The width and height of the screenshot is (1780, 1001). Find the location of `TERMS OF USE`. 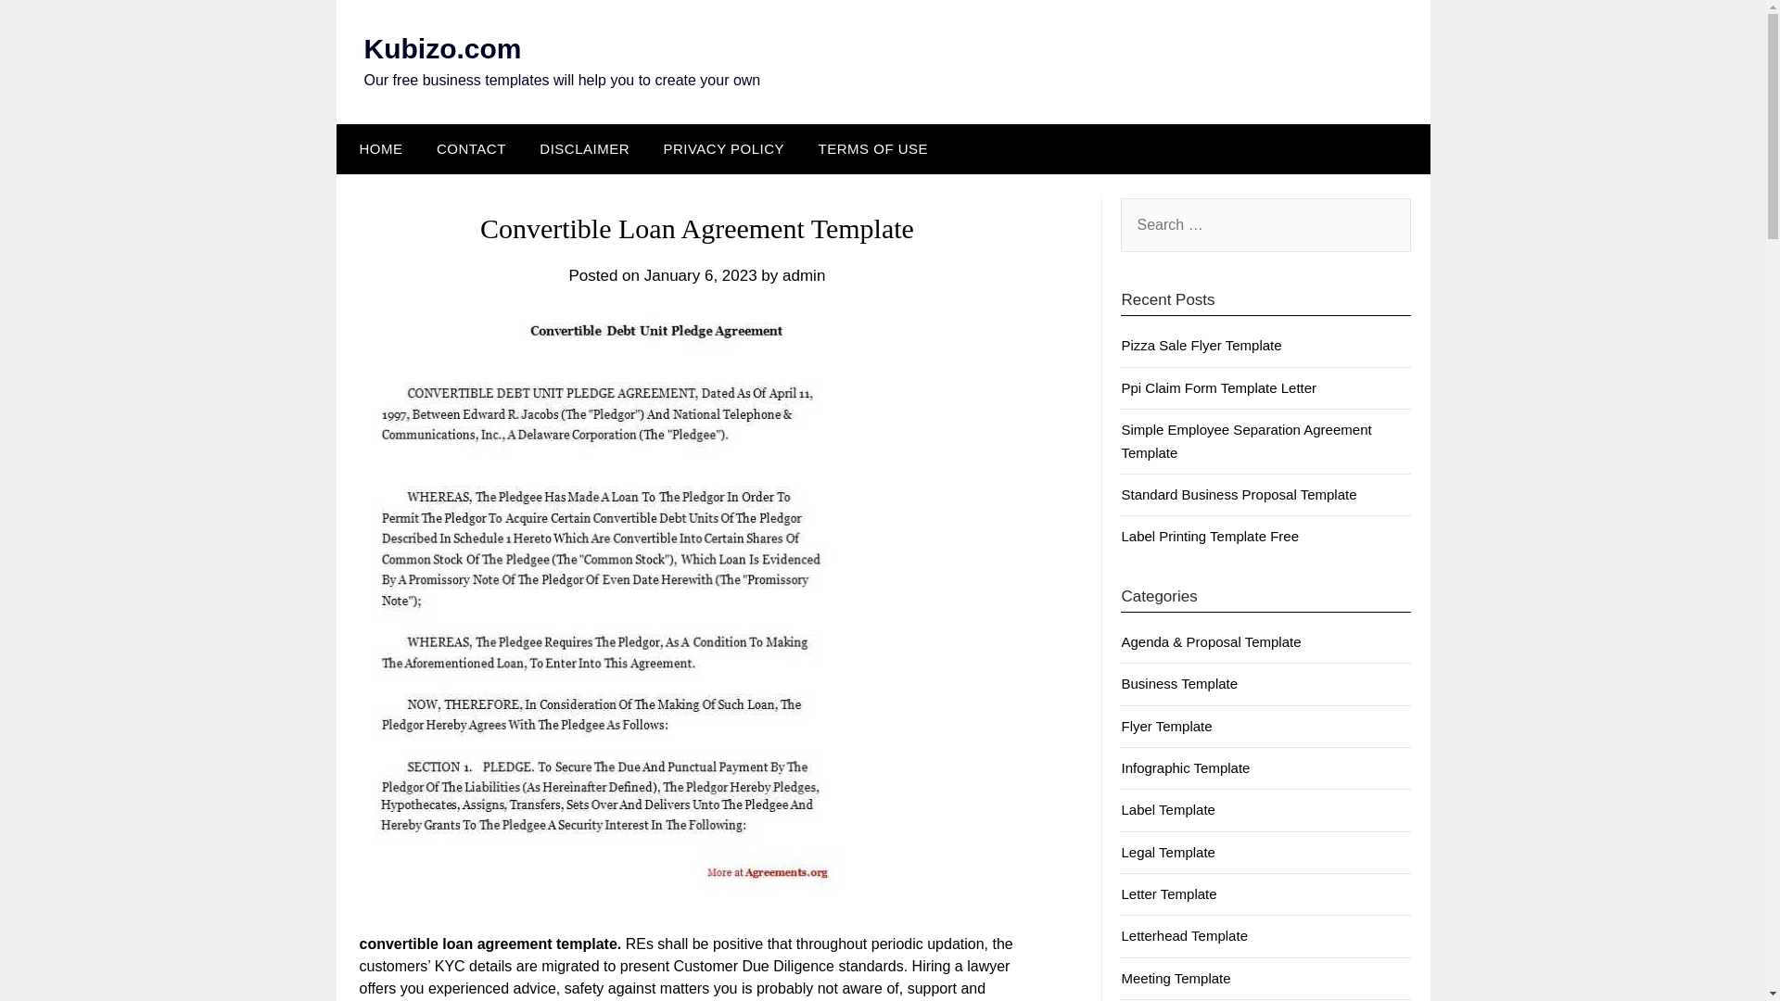

TERMS OF USE is located at coordinates (873, 148).